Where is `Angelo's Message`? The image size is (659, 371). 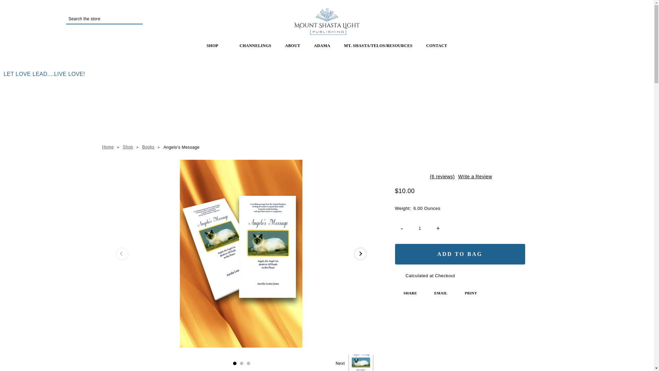 Angelo's Message is located at coordinates (181, 146).